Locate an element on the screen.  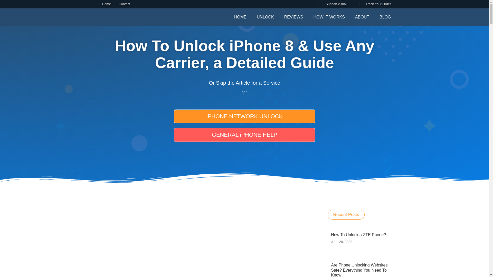
HOW IT WORKS is located at coordinates (329, 17).